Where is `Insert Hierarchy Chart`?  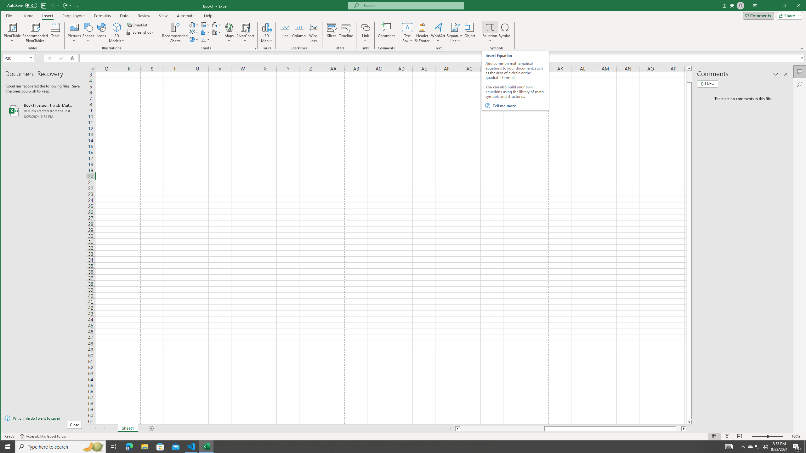
Insert Hierarchy Chart is located at coordinates (255, 48).